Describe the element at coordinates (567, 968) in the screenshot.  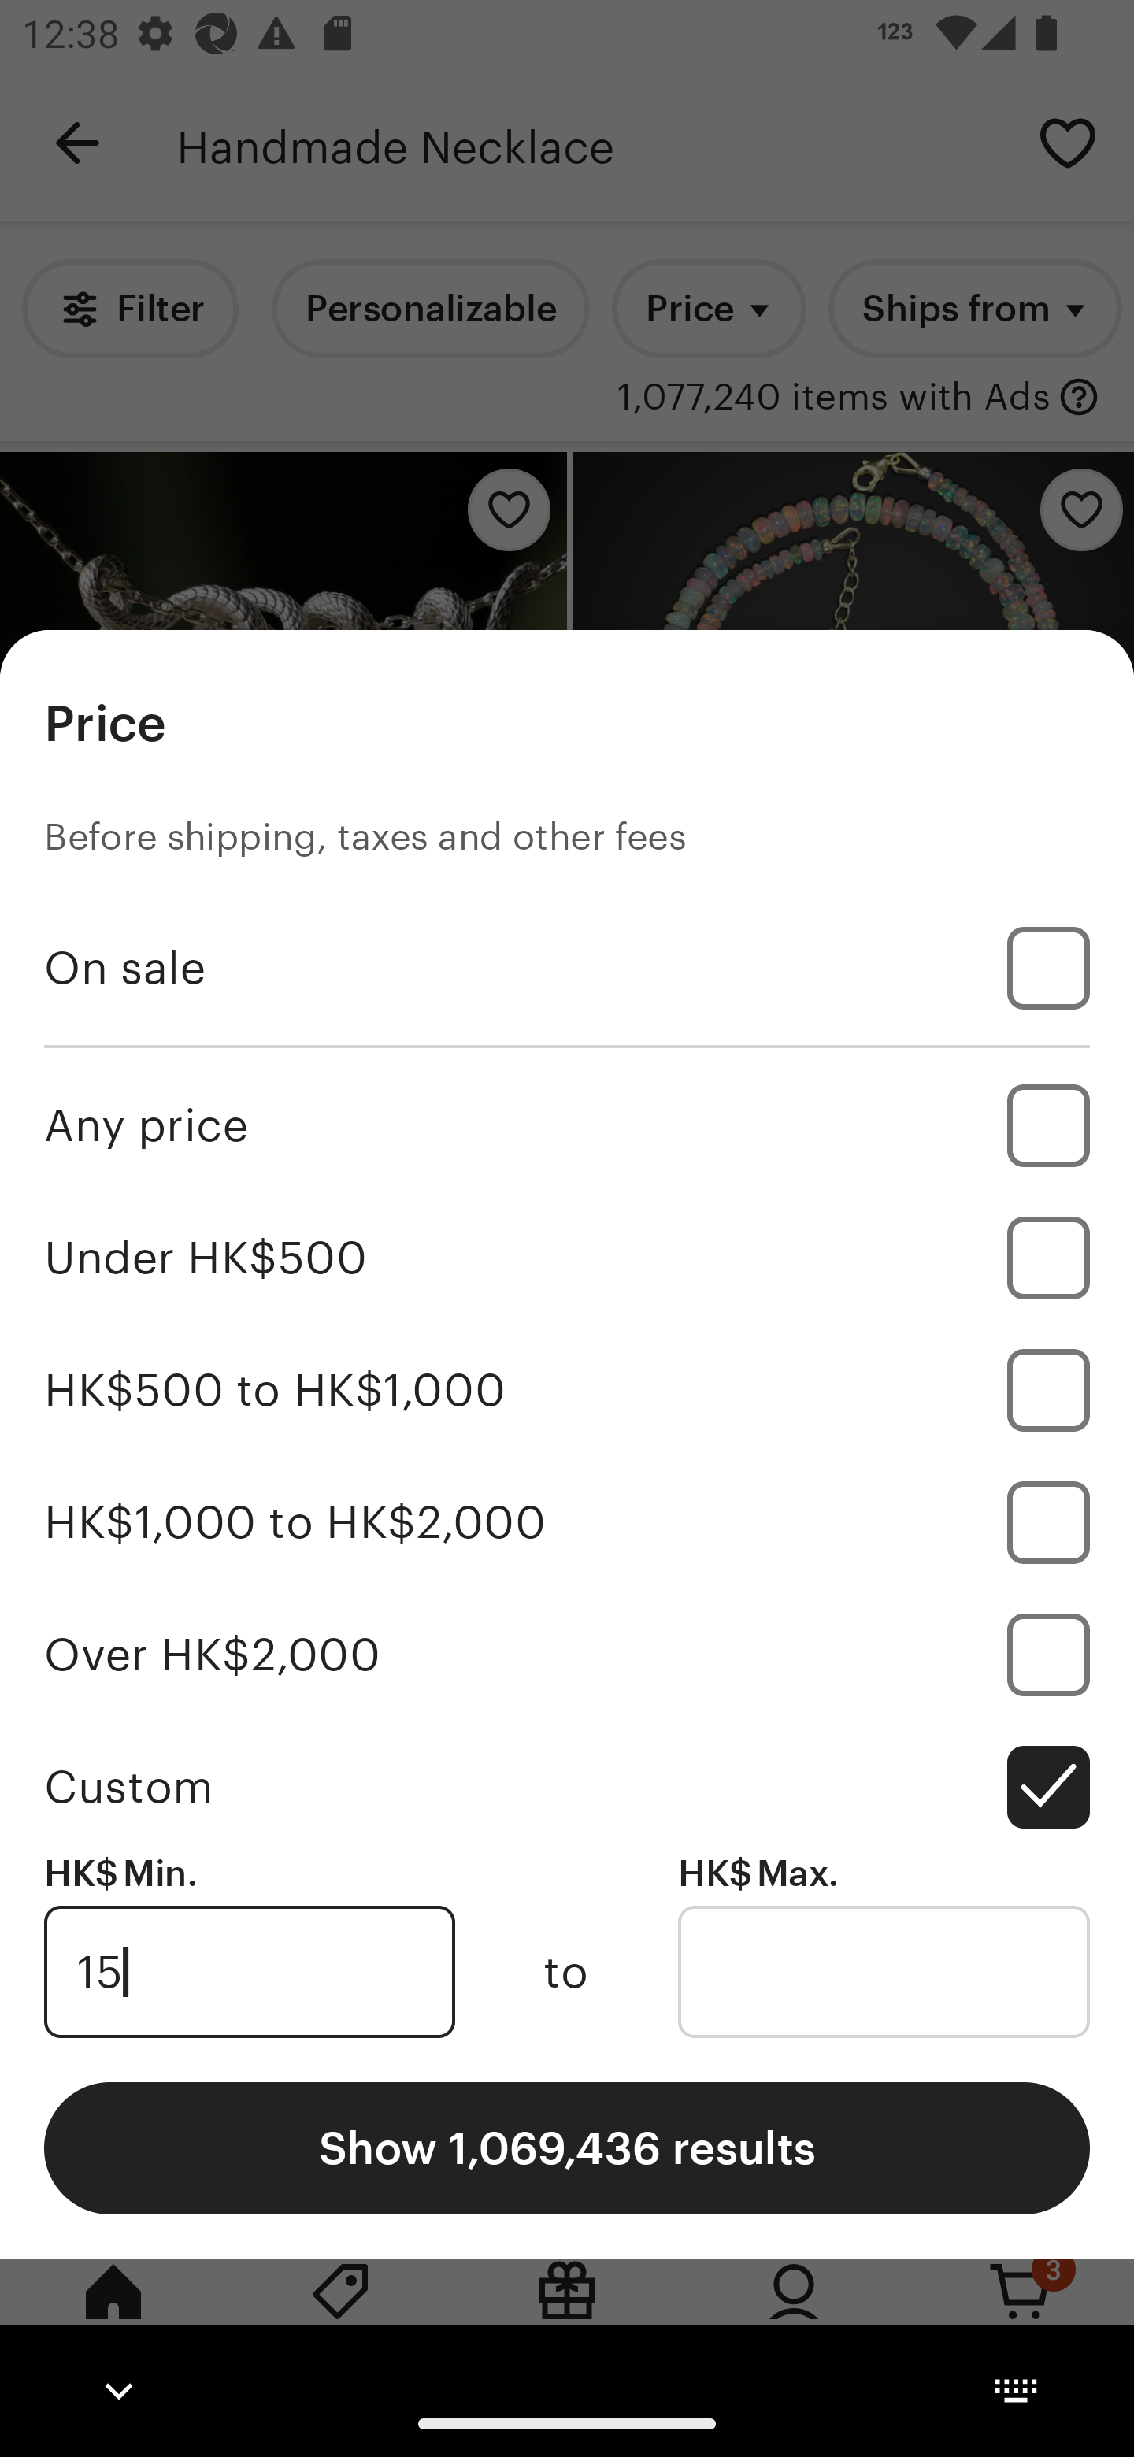
I see `On sale` at that location.